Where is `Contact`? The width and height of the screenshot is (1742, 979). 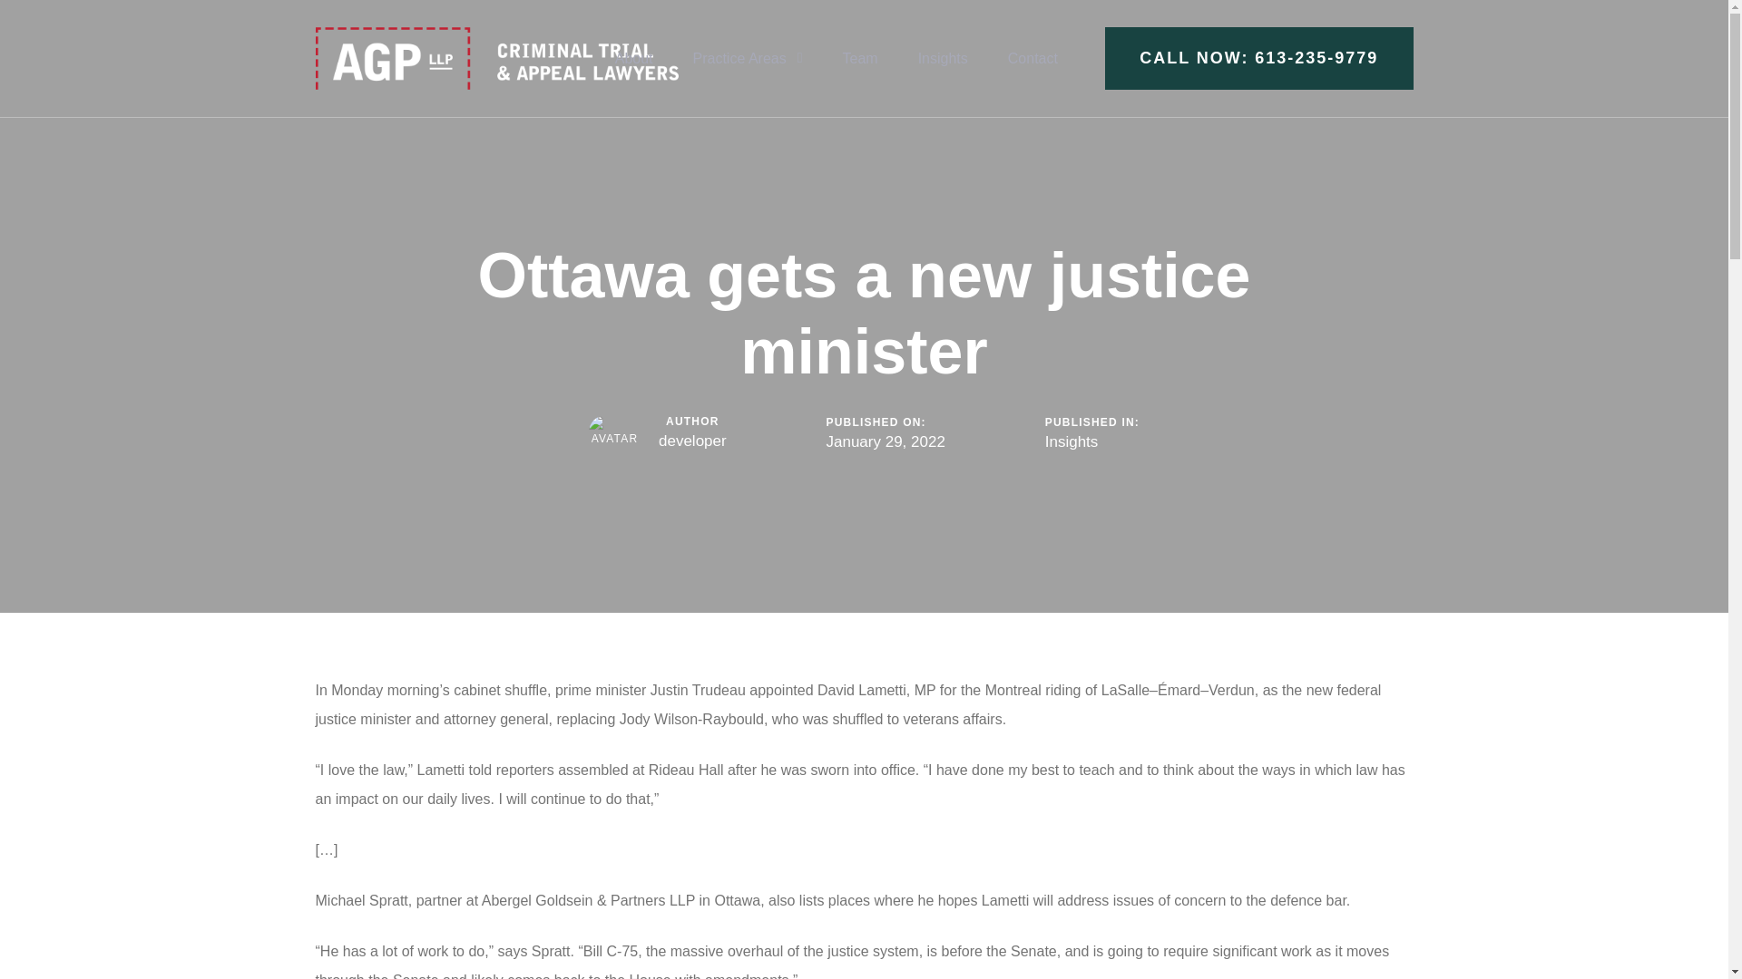
Contact is located at coordinates (1032, 58).